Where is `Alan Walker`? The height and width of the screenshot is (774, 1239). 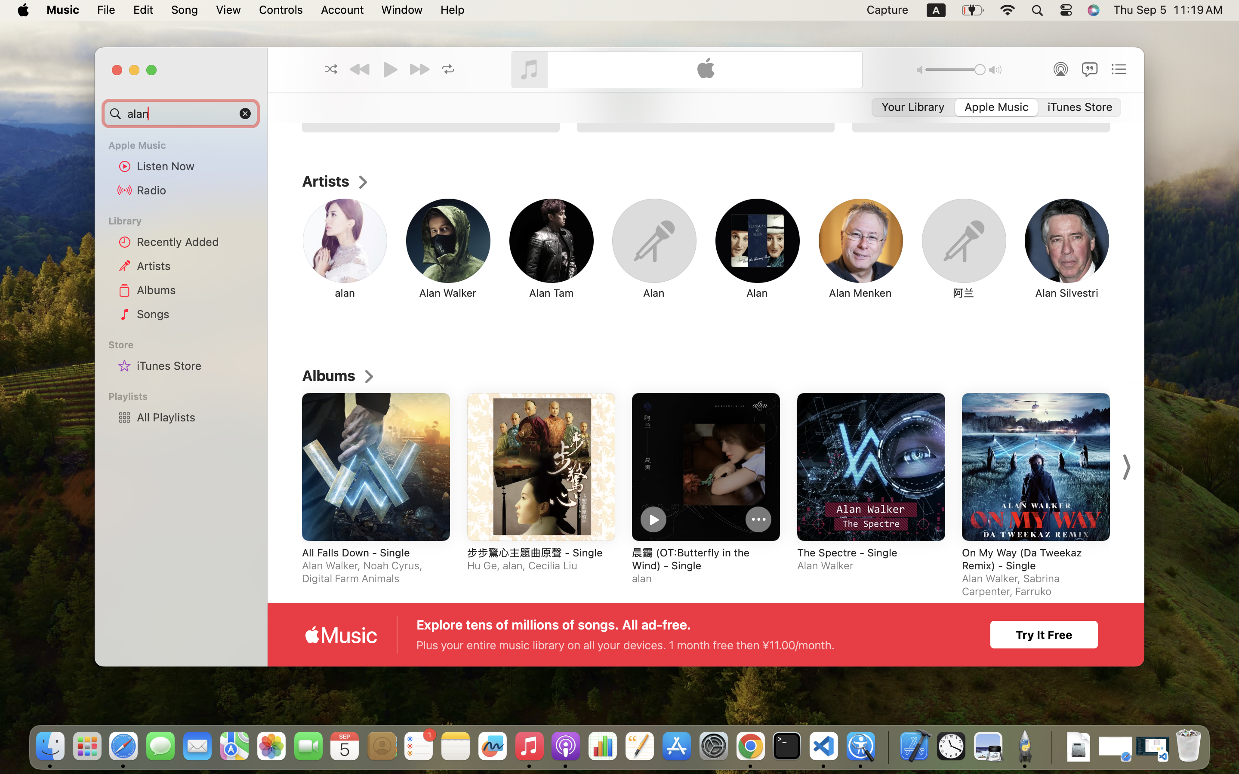
Alan Walker is located at coordinates (447, 293).